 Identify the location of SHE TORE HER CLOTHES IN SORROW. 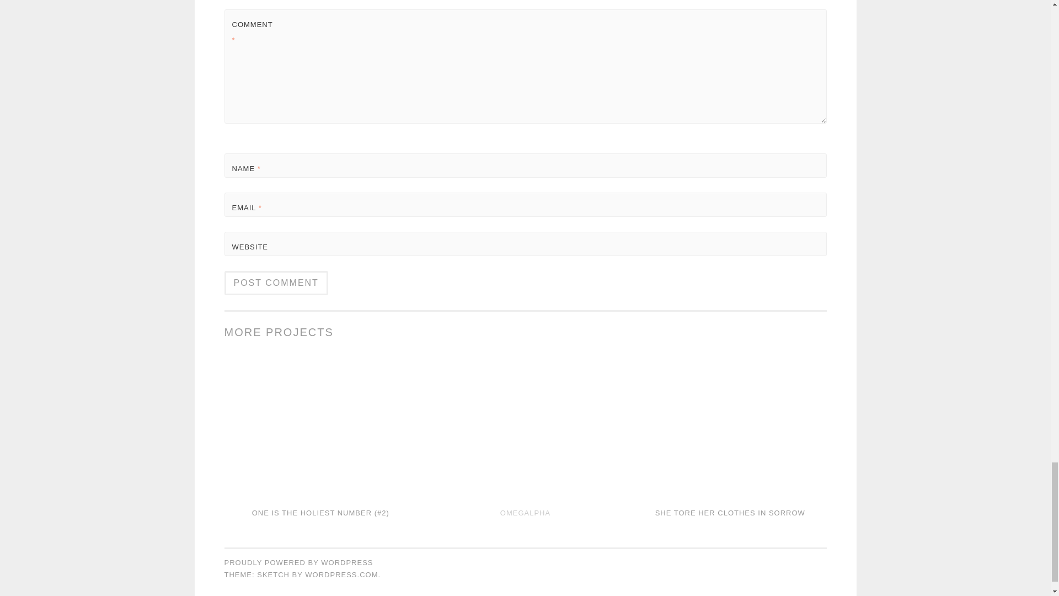
(730, 513).